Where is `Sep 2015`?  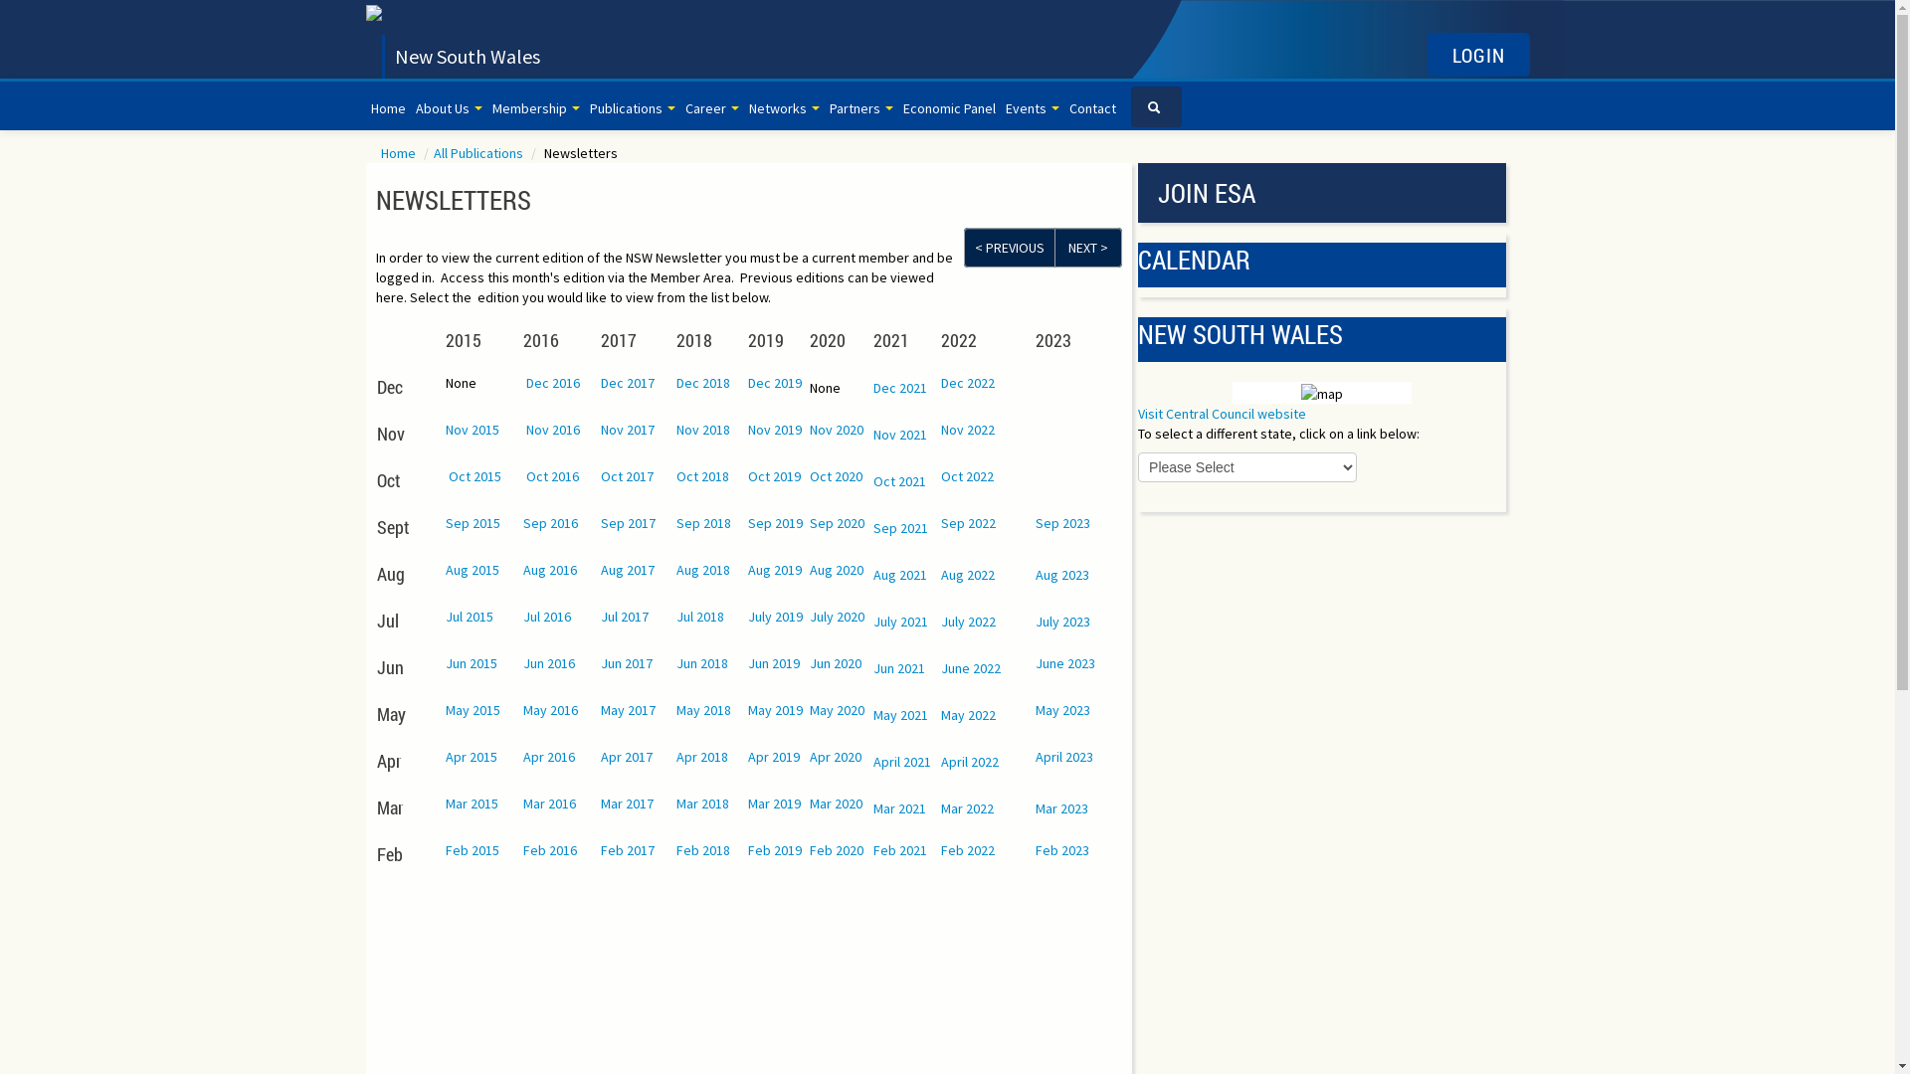
Sep 2015 is located at coordinates (474, 522).